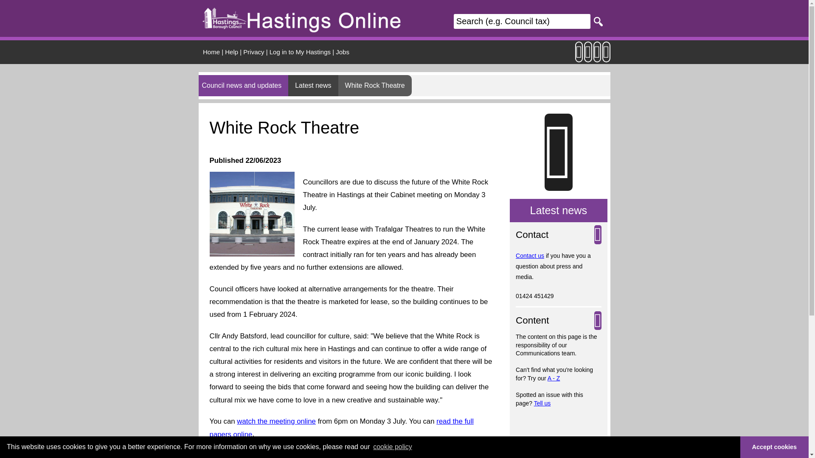  What do you see at coordinates (343, 52) in the screenshot?
I see `Jobs at Hastings Borough Council and other organisations` at bounding box center [343, 52].